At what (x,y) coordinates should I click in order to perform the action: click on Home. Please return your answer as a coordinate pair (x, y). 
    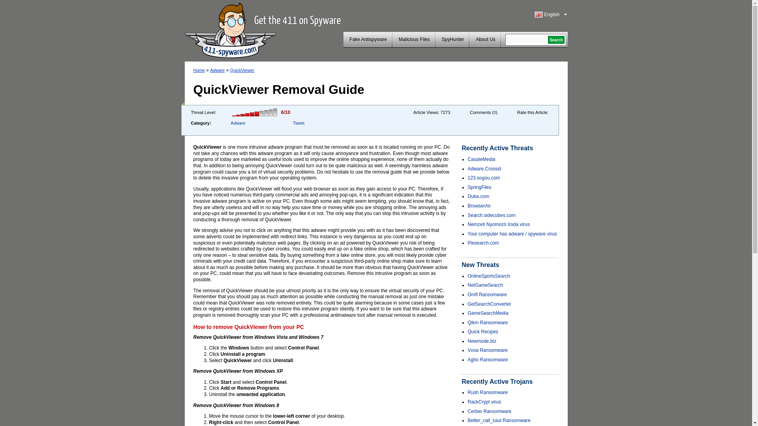
    Looking at the image, I should click on (199, 70).